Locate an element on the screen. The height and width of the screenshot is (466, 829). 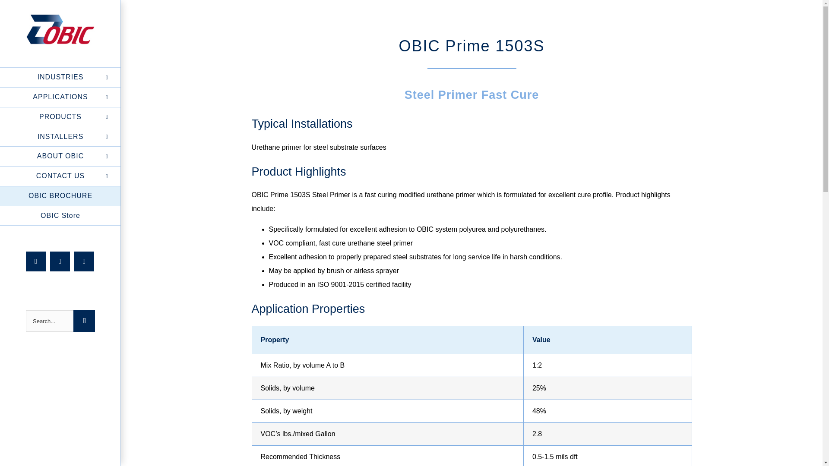
ABOUT OBIC is located at coordinates (60, 156).